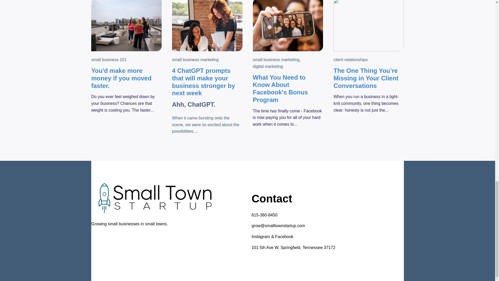 This screenshot has height=281, width=499. Describe the element at coordinates (276, 60) in the screenshot. I see `small business marketing` at that location.